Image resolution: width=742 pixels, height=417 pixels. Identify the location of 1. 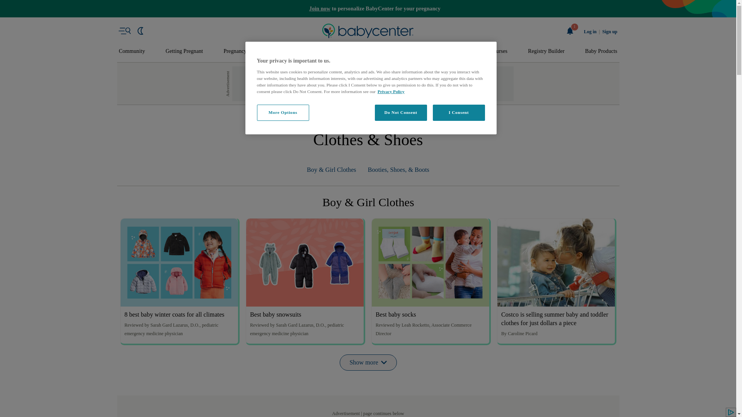
(570, 31).